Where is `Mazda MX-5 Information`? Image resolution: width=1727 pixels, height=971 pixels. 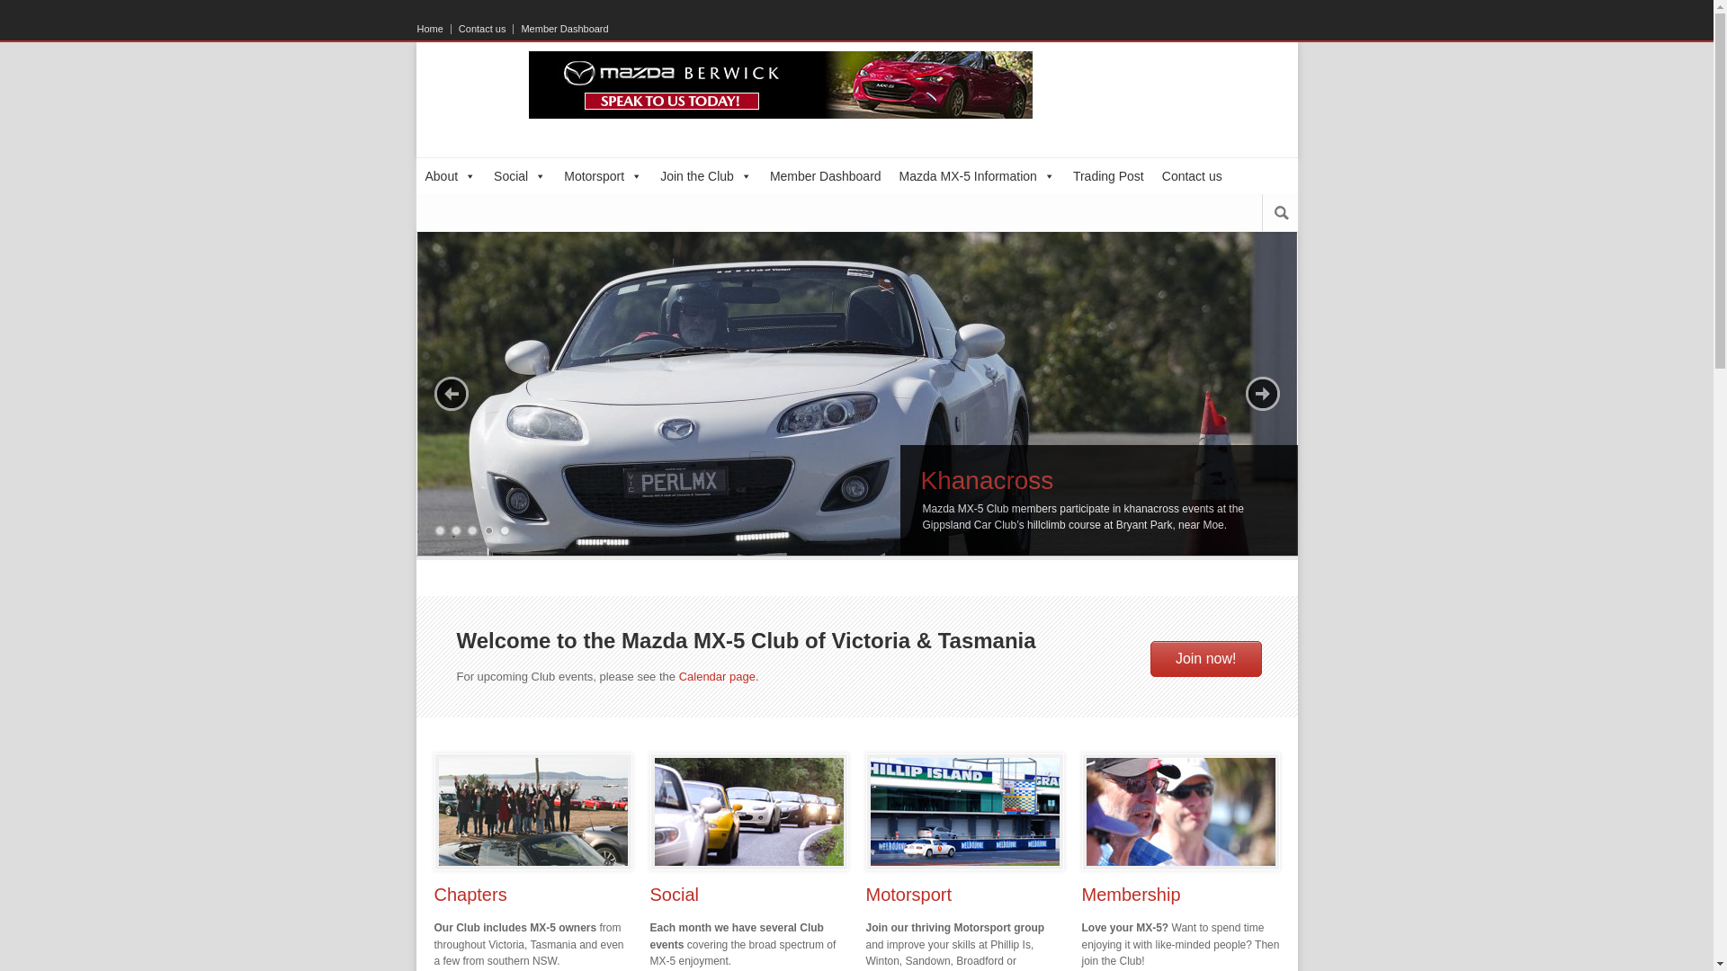 Mazda MX-5 Information is located at coordinates (977, 176).